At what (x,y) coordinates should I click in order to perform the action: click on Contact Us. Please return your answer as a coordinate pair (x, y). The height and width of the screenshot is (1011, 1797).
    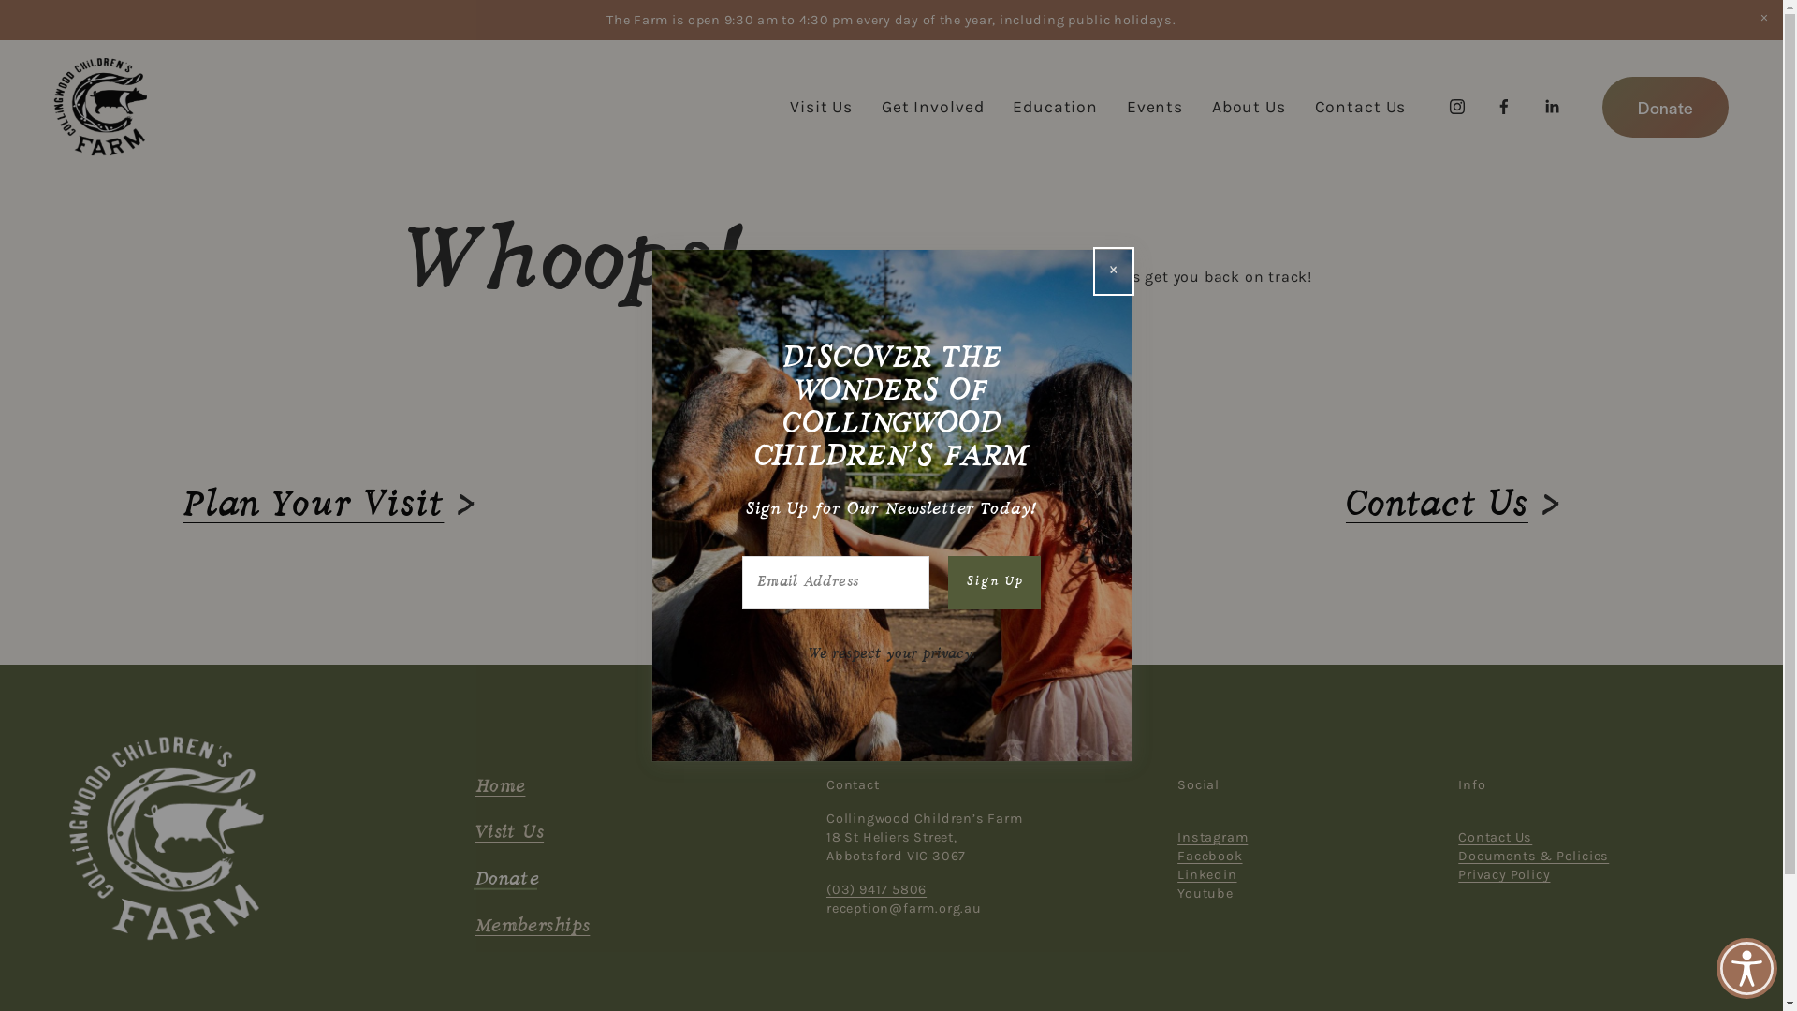
    Looking at the image, I should click on (1361, 107).